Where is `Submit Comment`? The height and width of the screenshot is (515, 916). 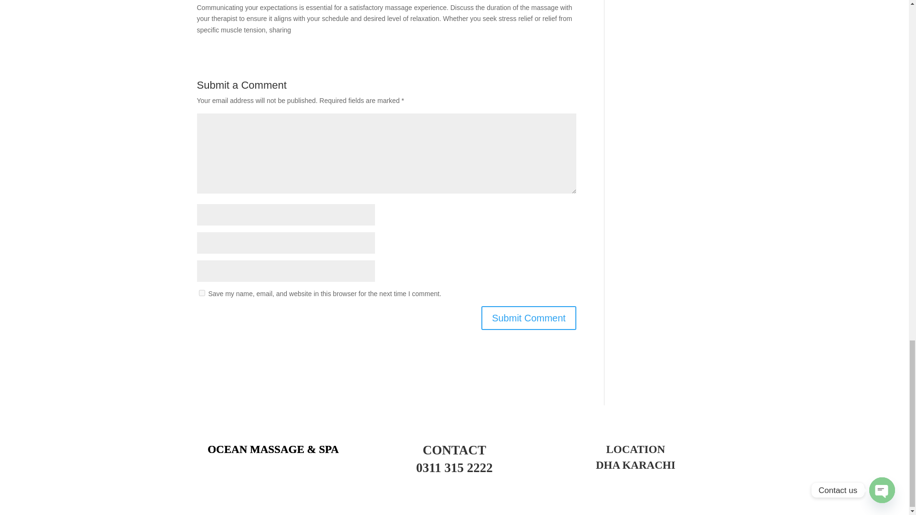 Submit Comment is located at coordinates (529, 318).